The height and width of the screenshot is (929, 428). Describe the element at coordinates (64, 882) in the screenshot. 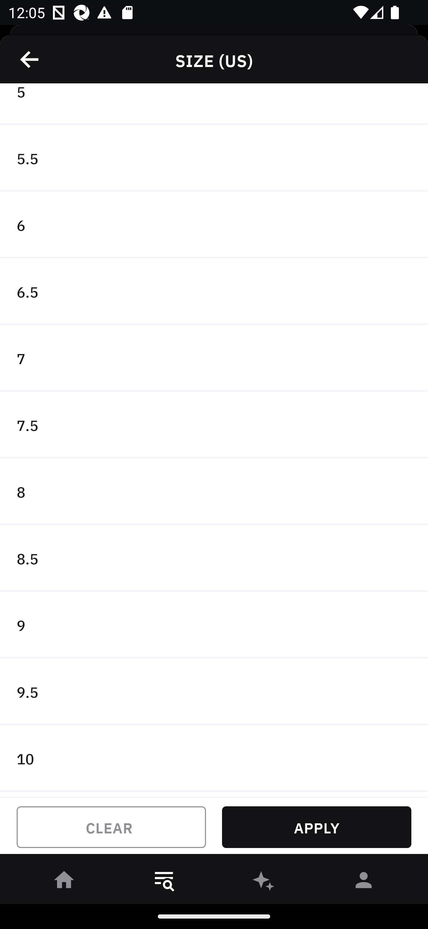

I see `󰋜` at that location.